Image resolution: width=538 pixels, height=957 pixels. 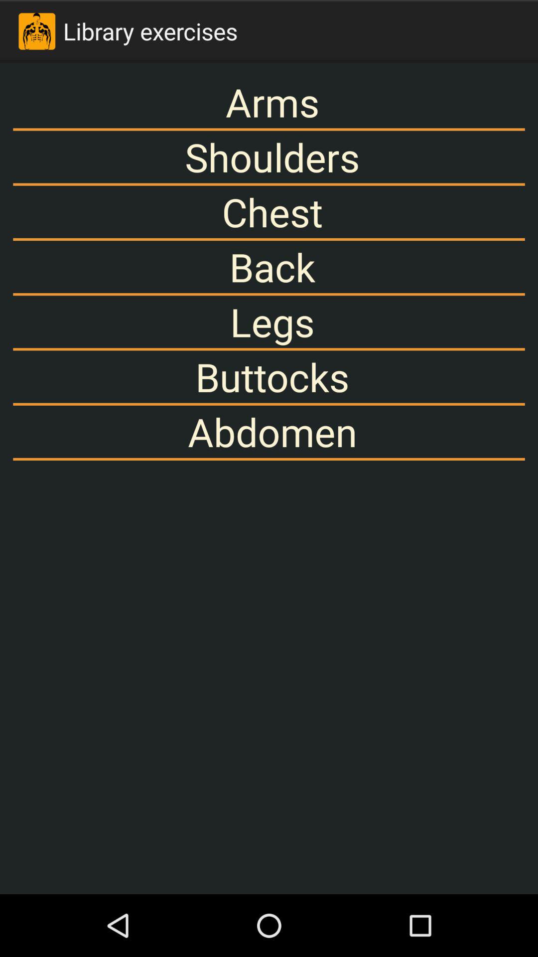 I want to click on press item below the chest app, so click(x=269, y=267).